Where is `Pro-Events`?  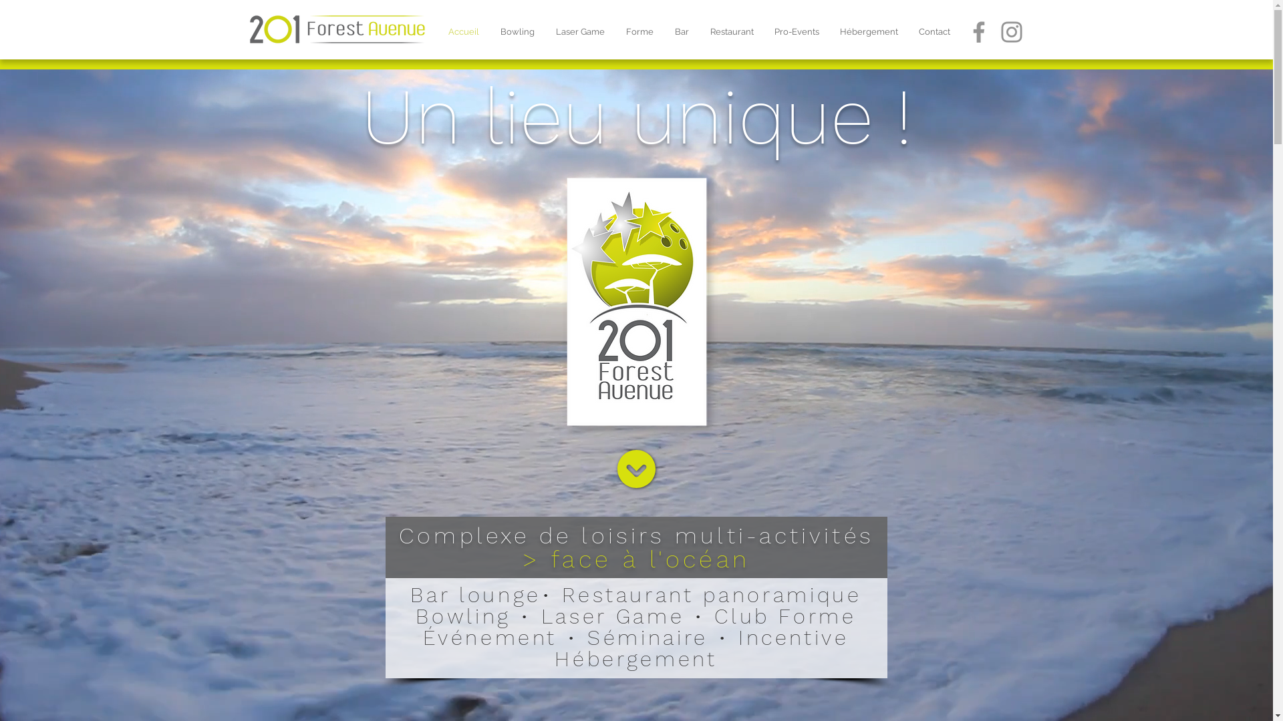
Pro-Events is located at coordinates (797, 32).